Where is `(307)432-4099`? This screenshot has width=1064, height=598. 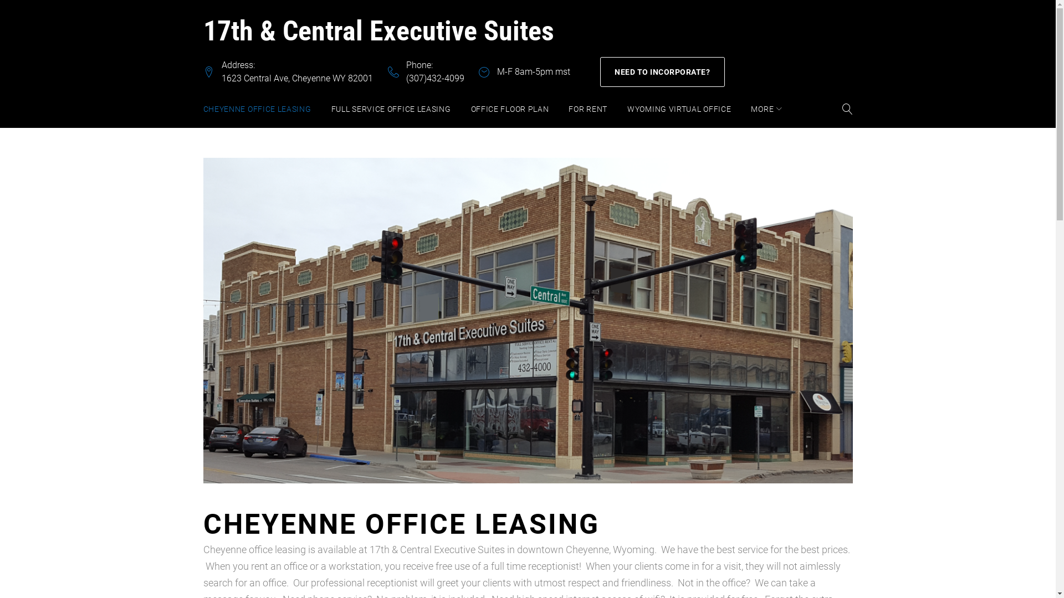
(307)432-4099 is located at coordinates (434, 79).